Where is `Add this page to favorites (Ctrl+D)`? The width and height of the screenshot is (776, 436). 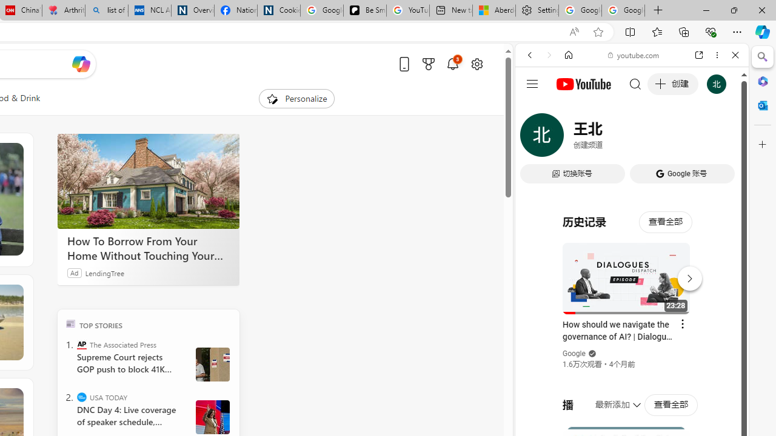
Add this page to favorites (Ctrl+D) is located at coordinates (598, 32).